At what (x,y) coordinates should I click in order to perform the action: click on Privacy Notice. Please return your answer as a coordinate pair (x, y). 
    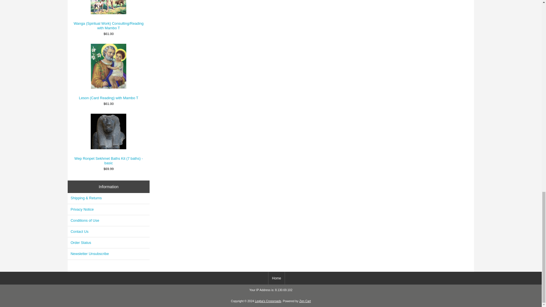
    Looking at the image, I should click on (109, 209).